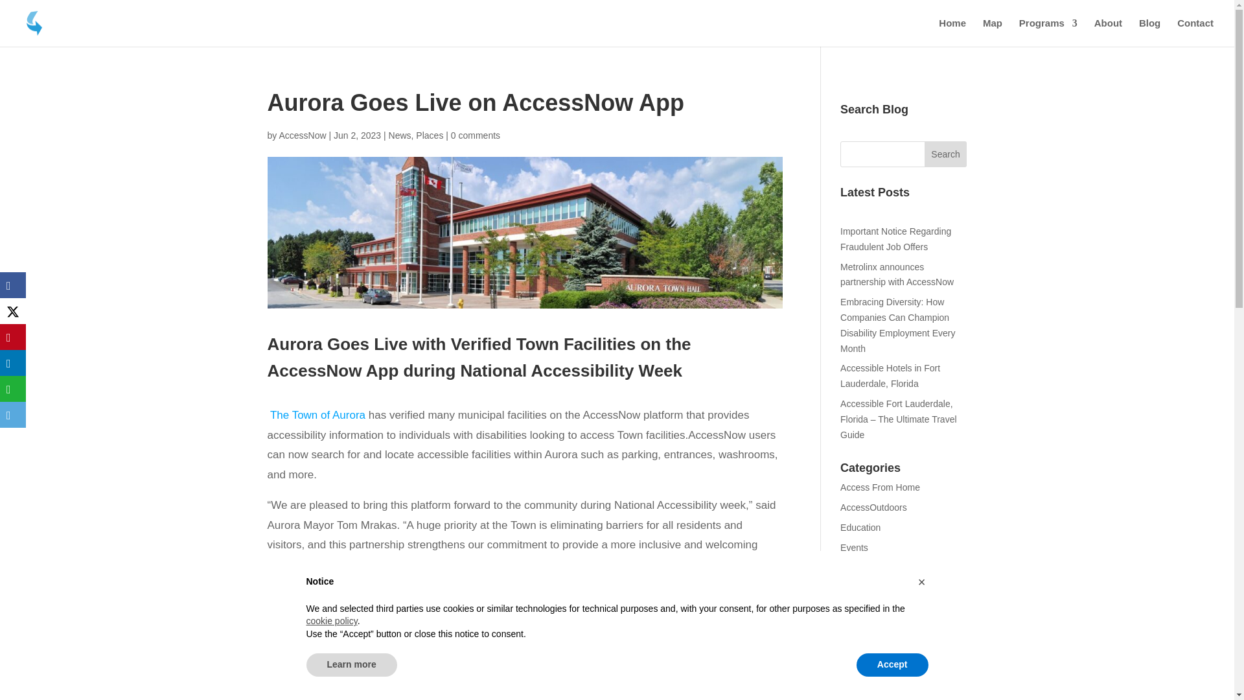 The image size is (1244, 700). What do you see at coordinates (854, 548) in the screenshot?
I see `Events` at bounding box center [854, 548].